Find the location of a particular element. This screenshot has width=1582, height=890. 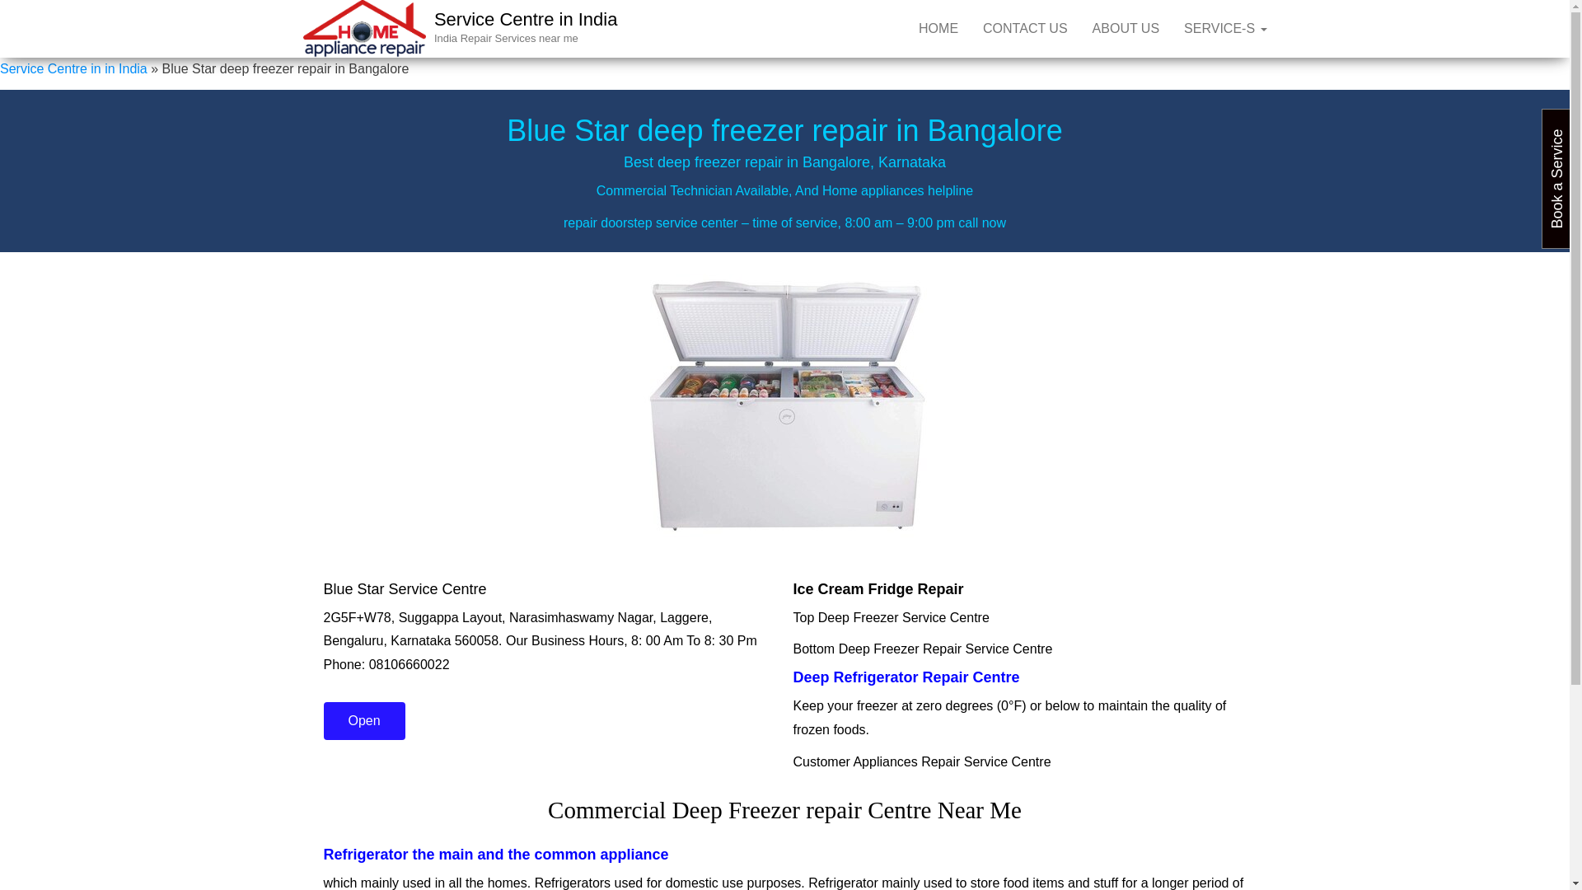

Home is located at coordinates (938, 29).